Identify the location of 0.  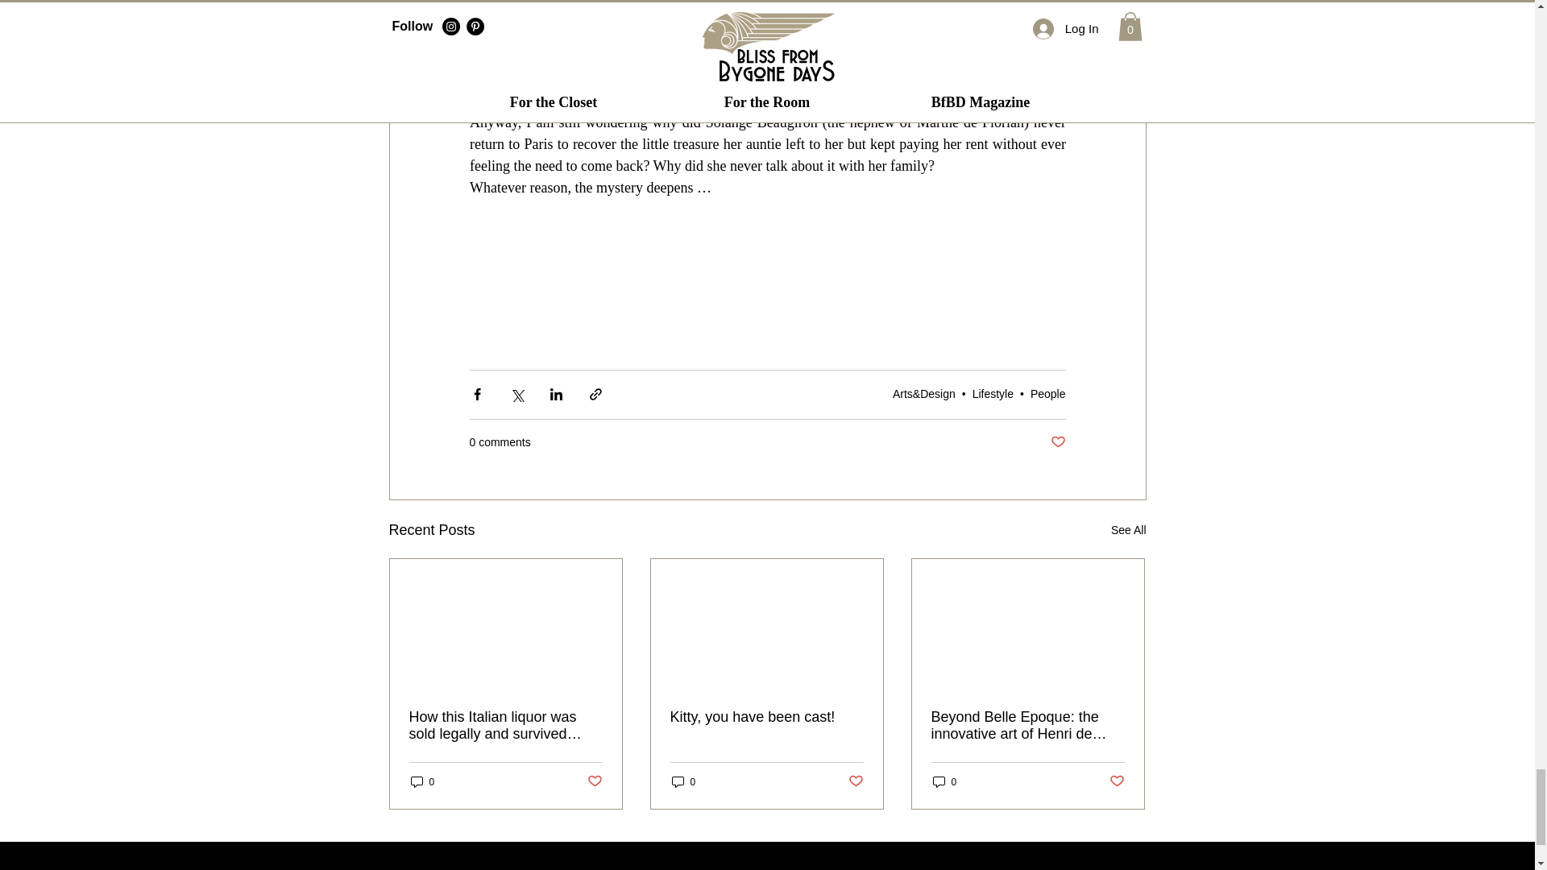
(422, 781).